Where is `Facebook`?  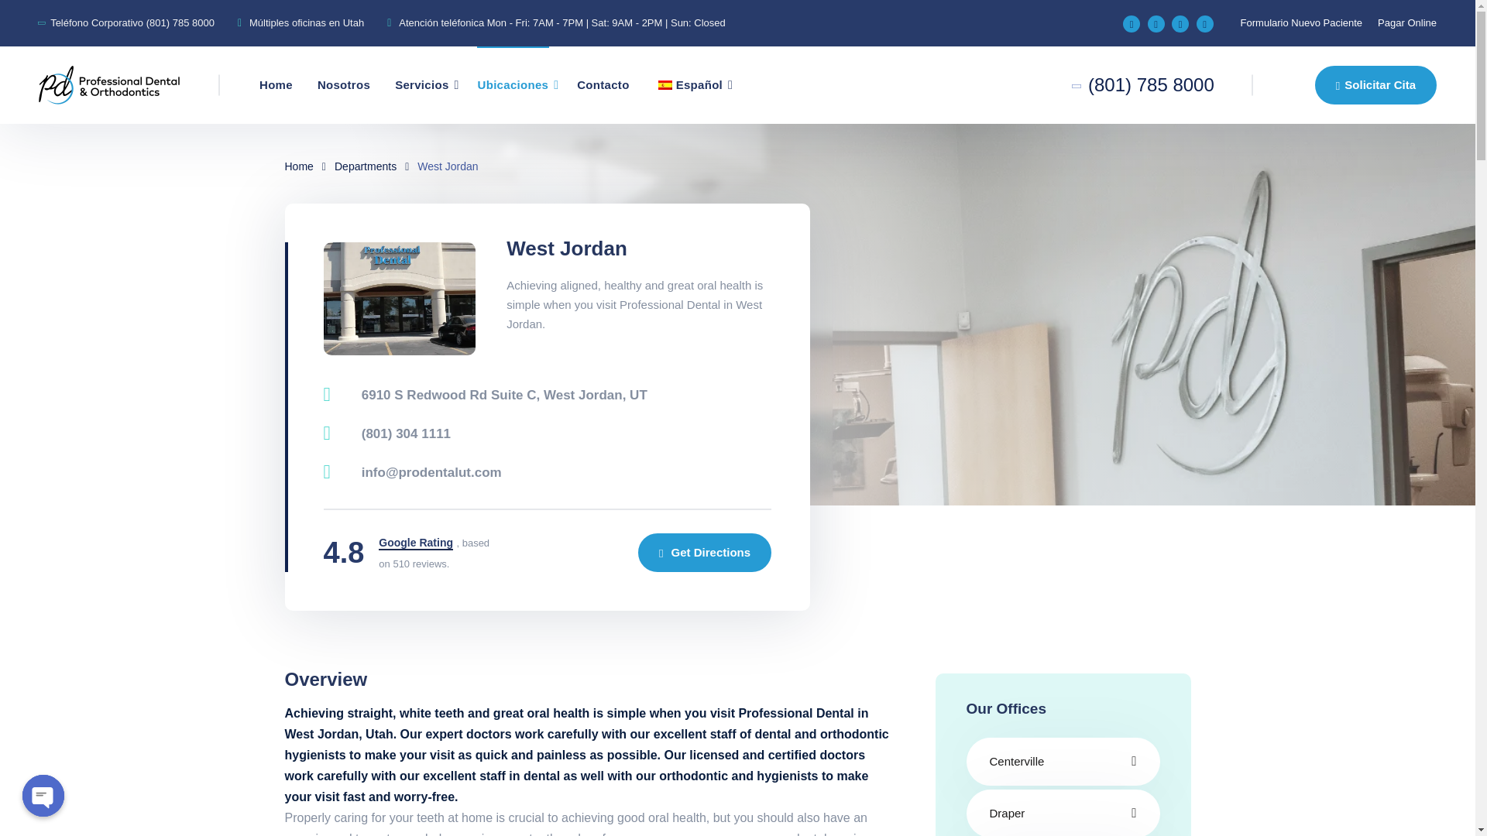 Facebook is located at coordinates (1131, 24).